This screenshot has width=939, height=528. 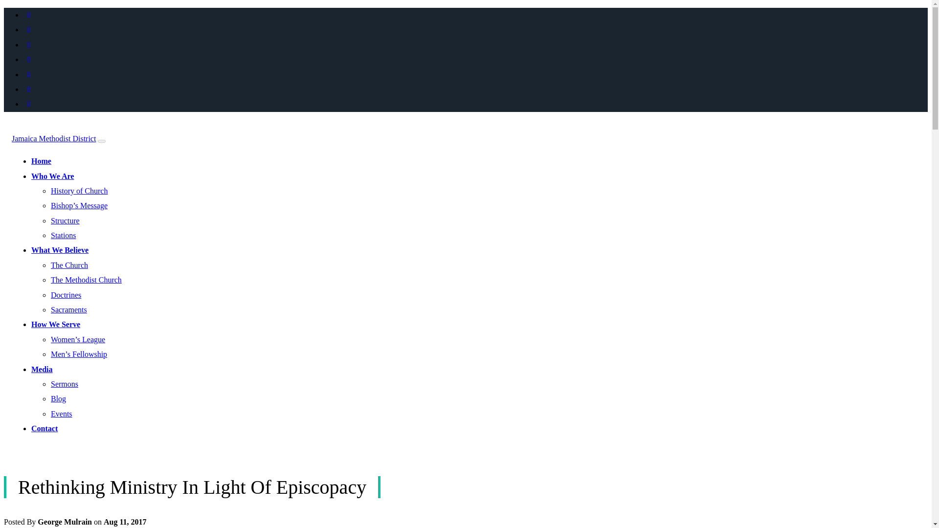 What do you see at coordinates (60, 250) in the screenshot?
I see `What We Believe` at bounding box center [60, 250].